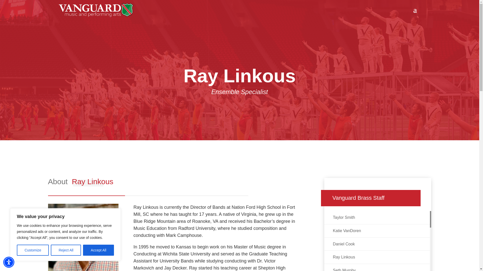 The height and width of the screenshot is (271, 483). I want to click on Customize, so click(33, 250).